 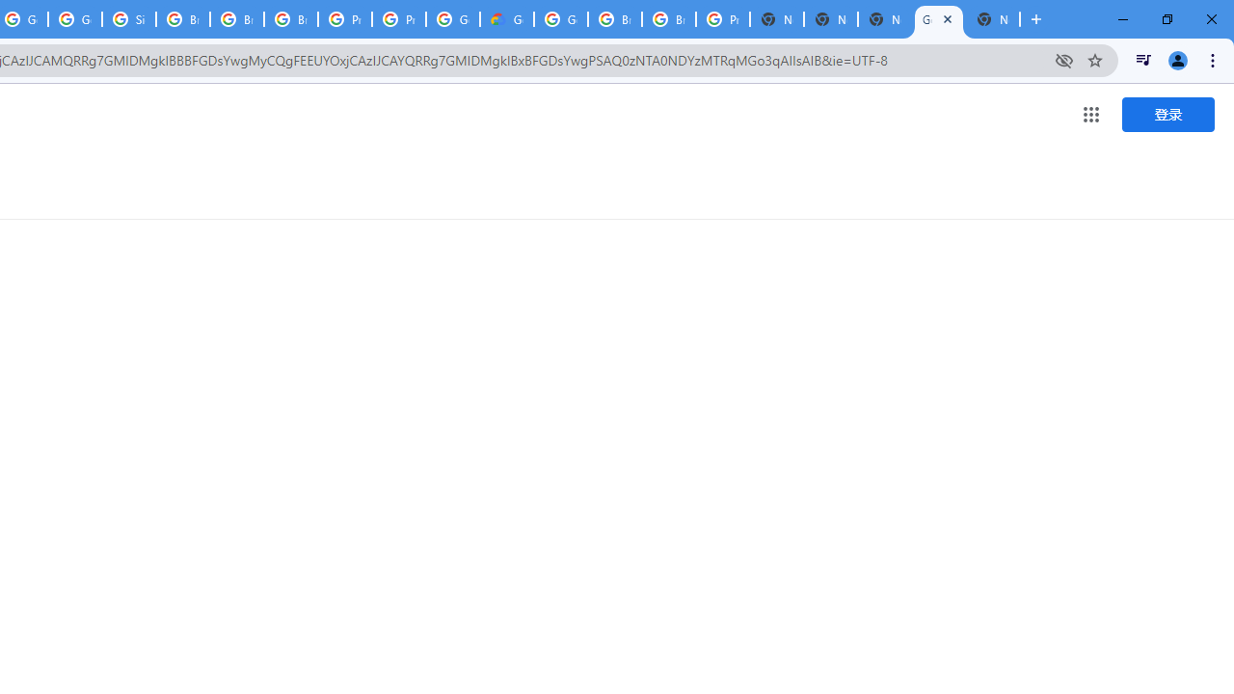 I want to click on New Tab, so click(x=993, y=19).